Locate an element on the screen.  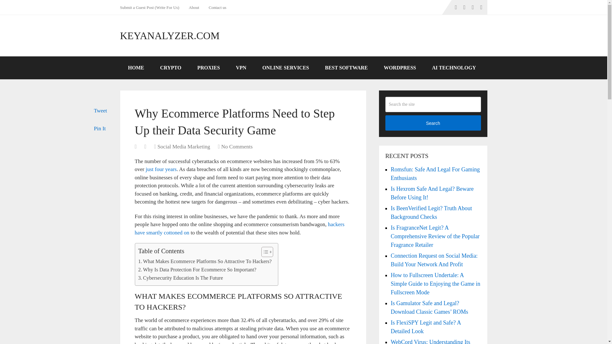
Tweet is located at coordinates (100, 111).